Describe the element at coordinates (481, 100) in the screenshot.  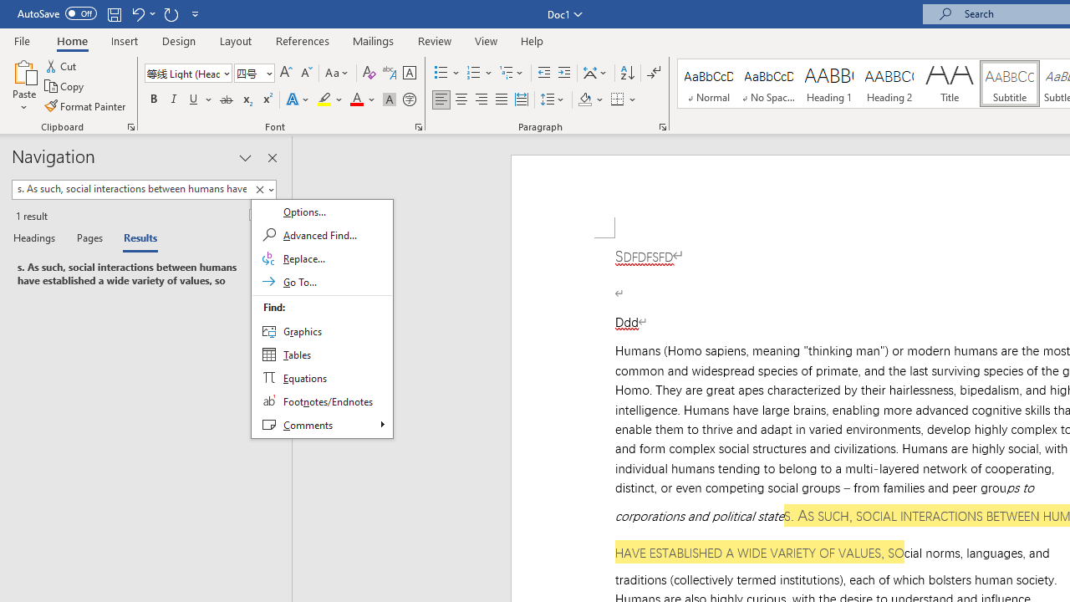
I see `Align Right` at that location.